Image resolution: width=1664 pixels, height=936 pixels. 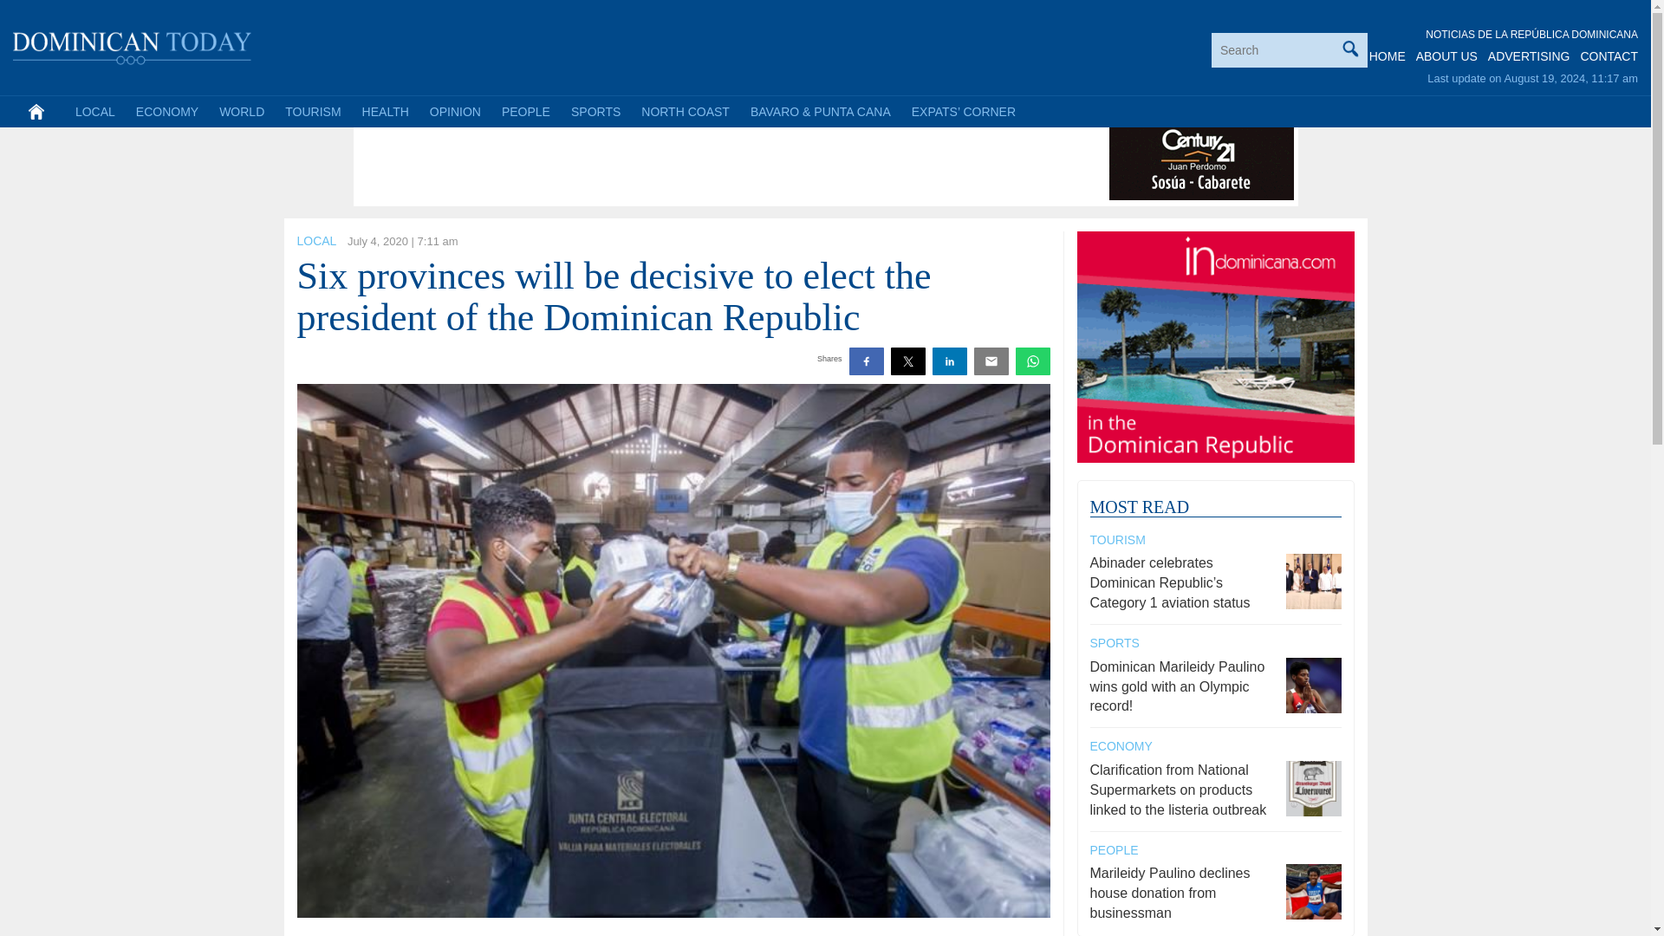 I want to click on WORLD, so click(x=241, y=111).